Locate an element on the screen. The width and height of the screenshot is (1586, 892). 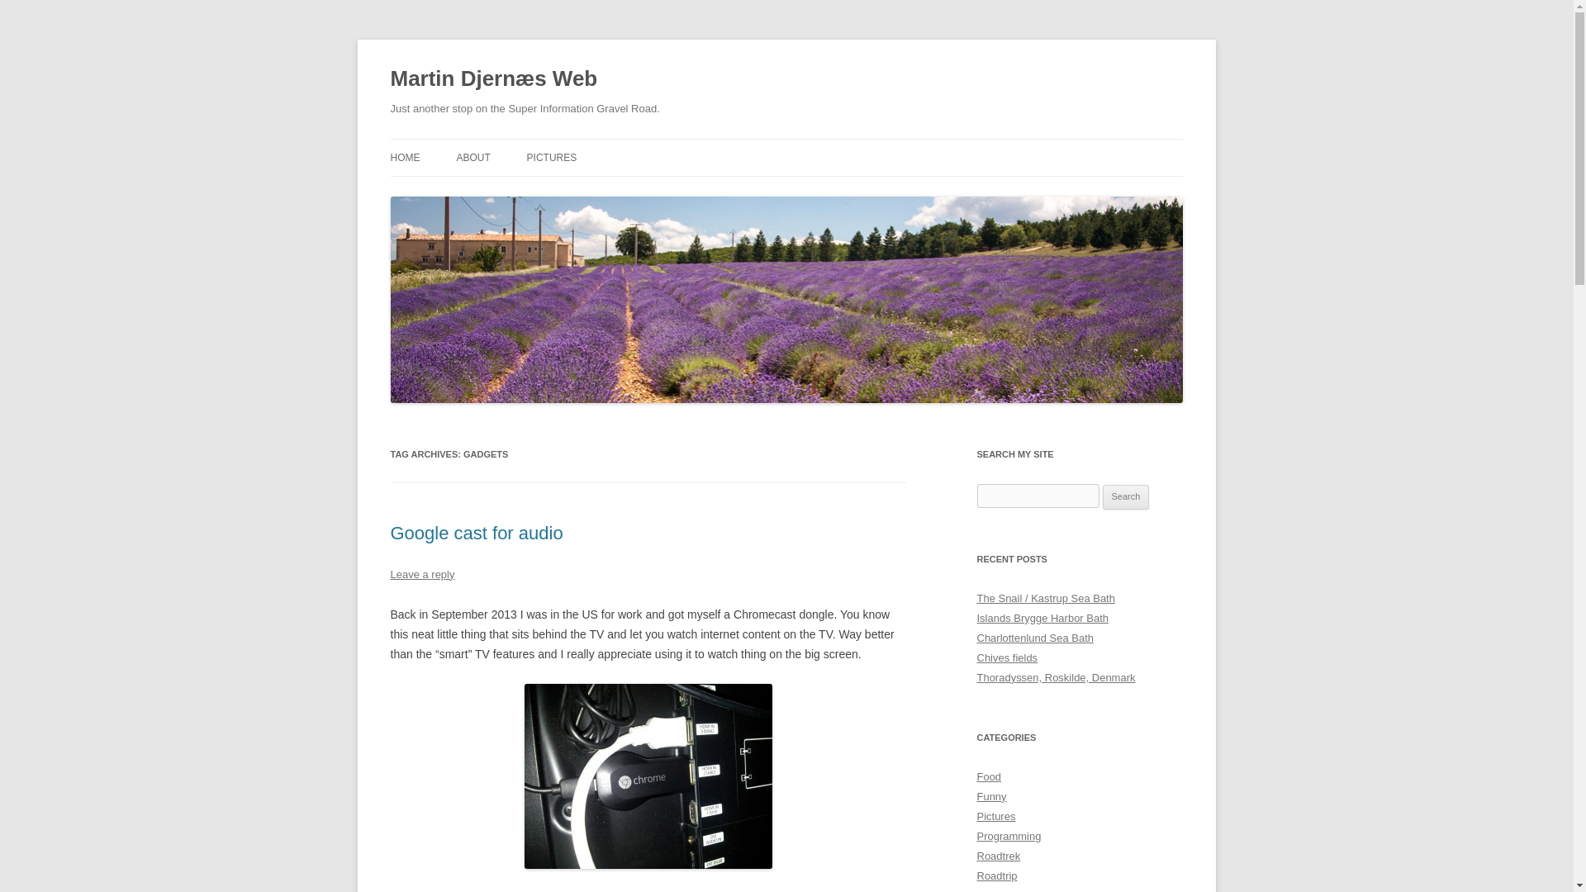
Leave a reply is located at coordinates (421, 574).